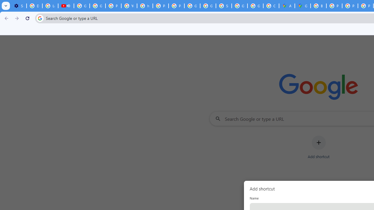 This screenshot has height=210, width=374. I want to click on Google Account Help, so click(98, 6).